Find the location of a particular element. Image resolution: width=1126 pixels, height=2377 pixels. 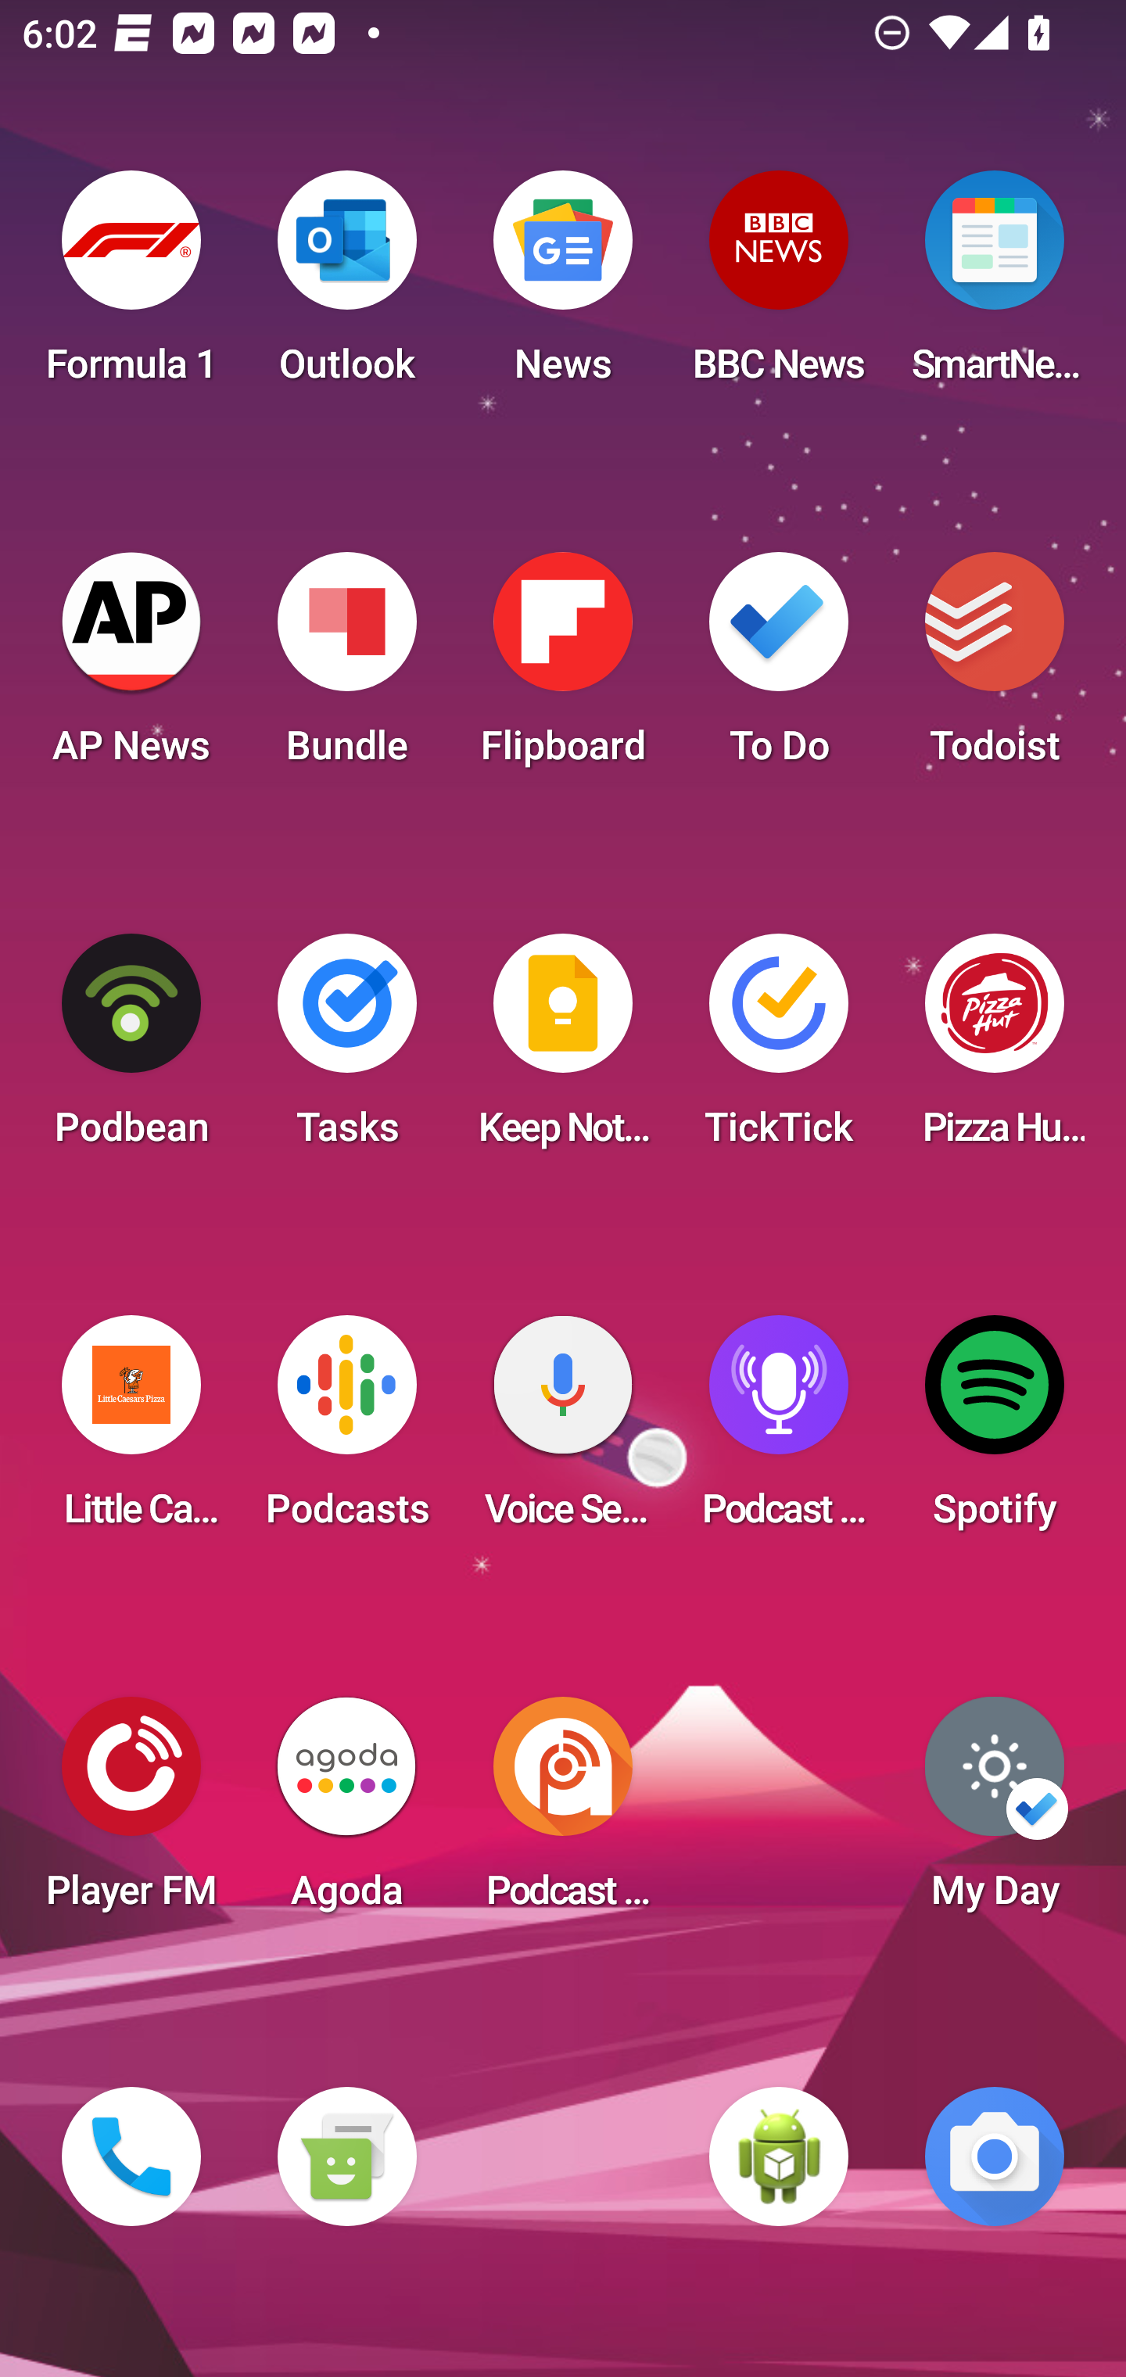

Phone is located at coordinates (131, 2157).